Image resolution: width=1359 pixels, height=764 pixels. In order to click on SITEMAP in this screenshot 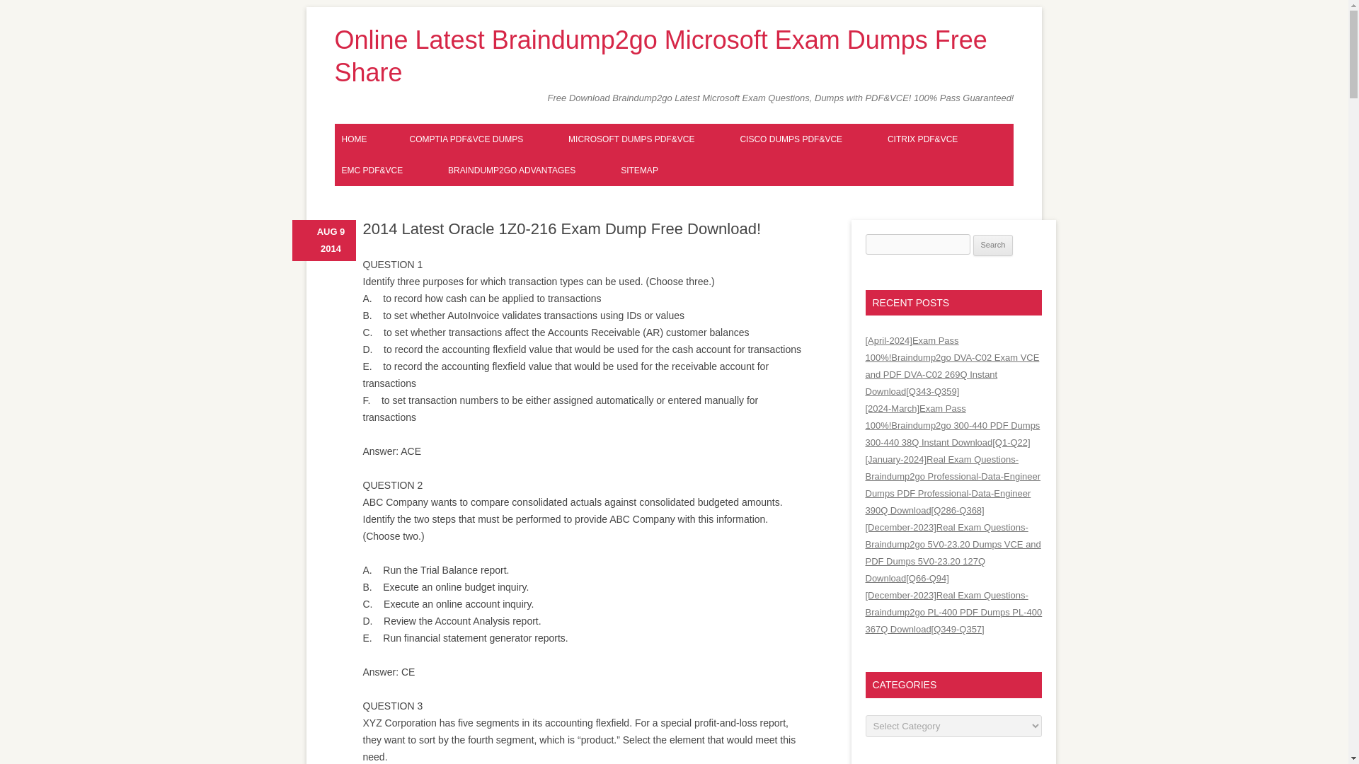, I will do `click(640, 170)`.